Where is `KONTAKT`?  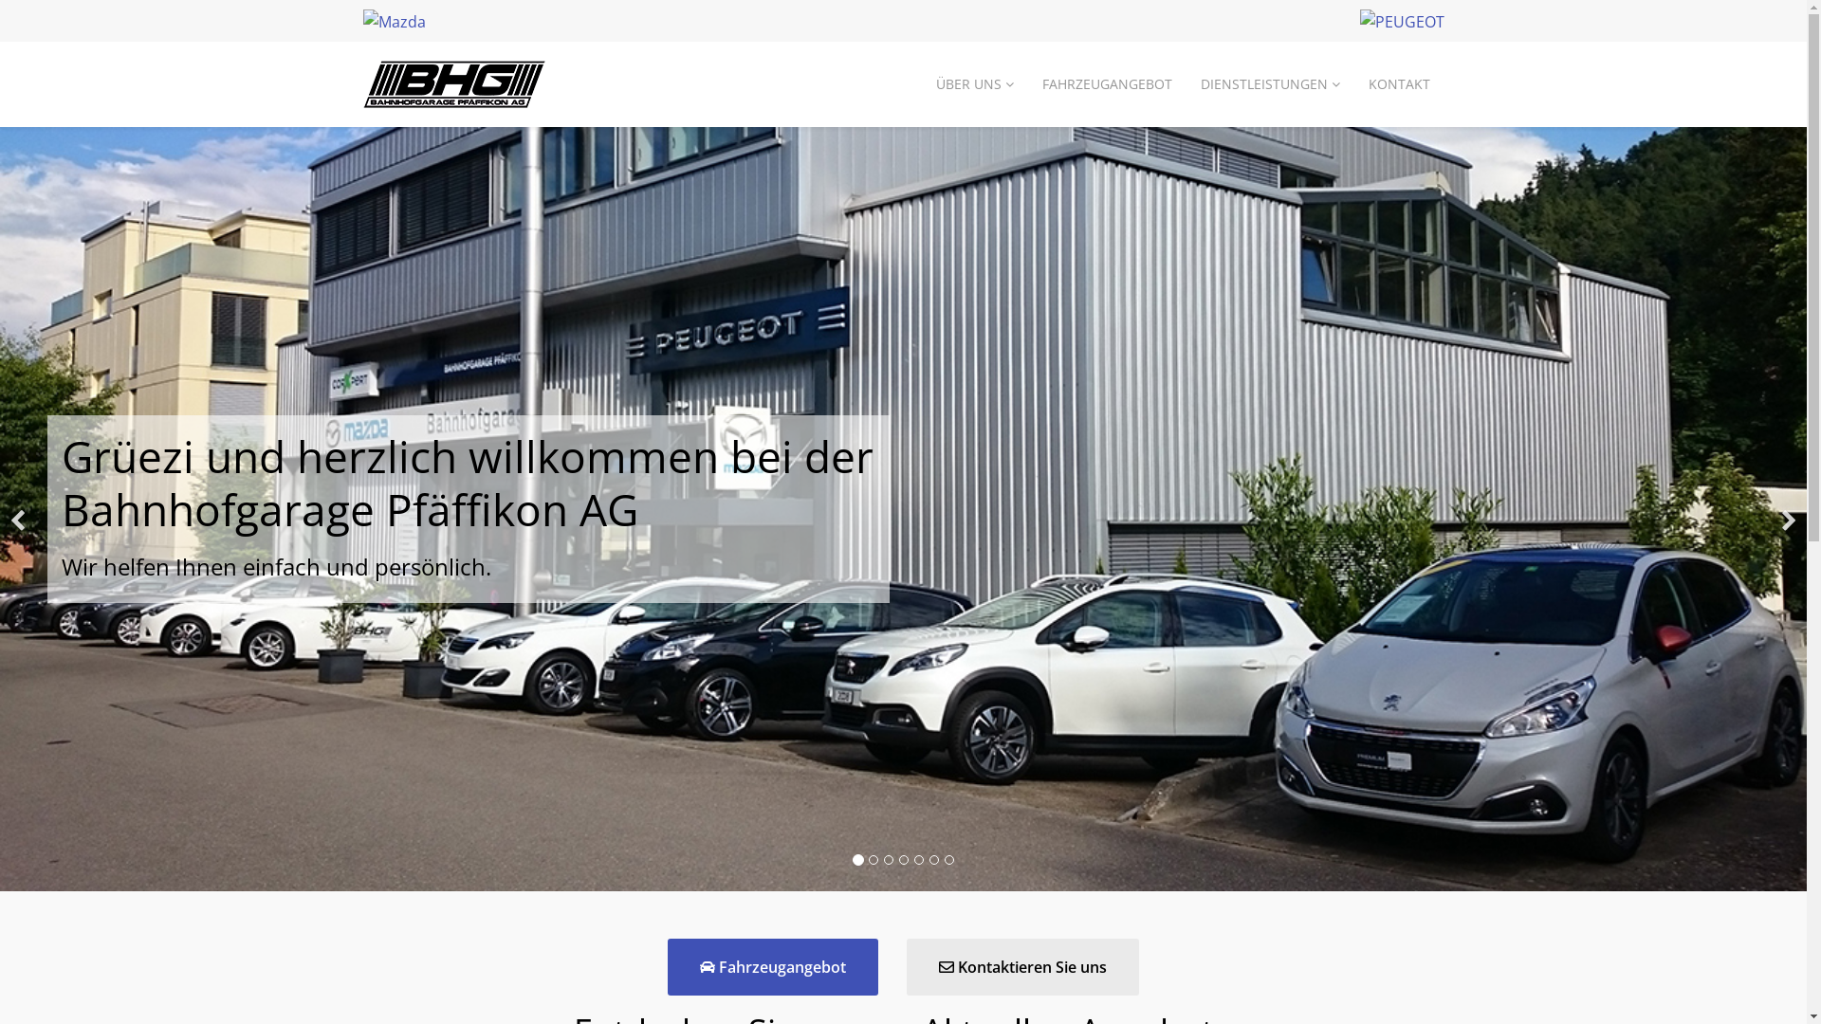 KONTAKT is located at coordinates (1400, 84).